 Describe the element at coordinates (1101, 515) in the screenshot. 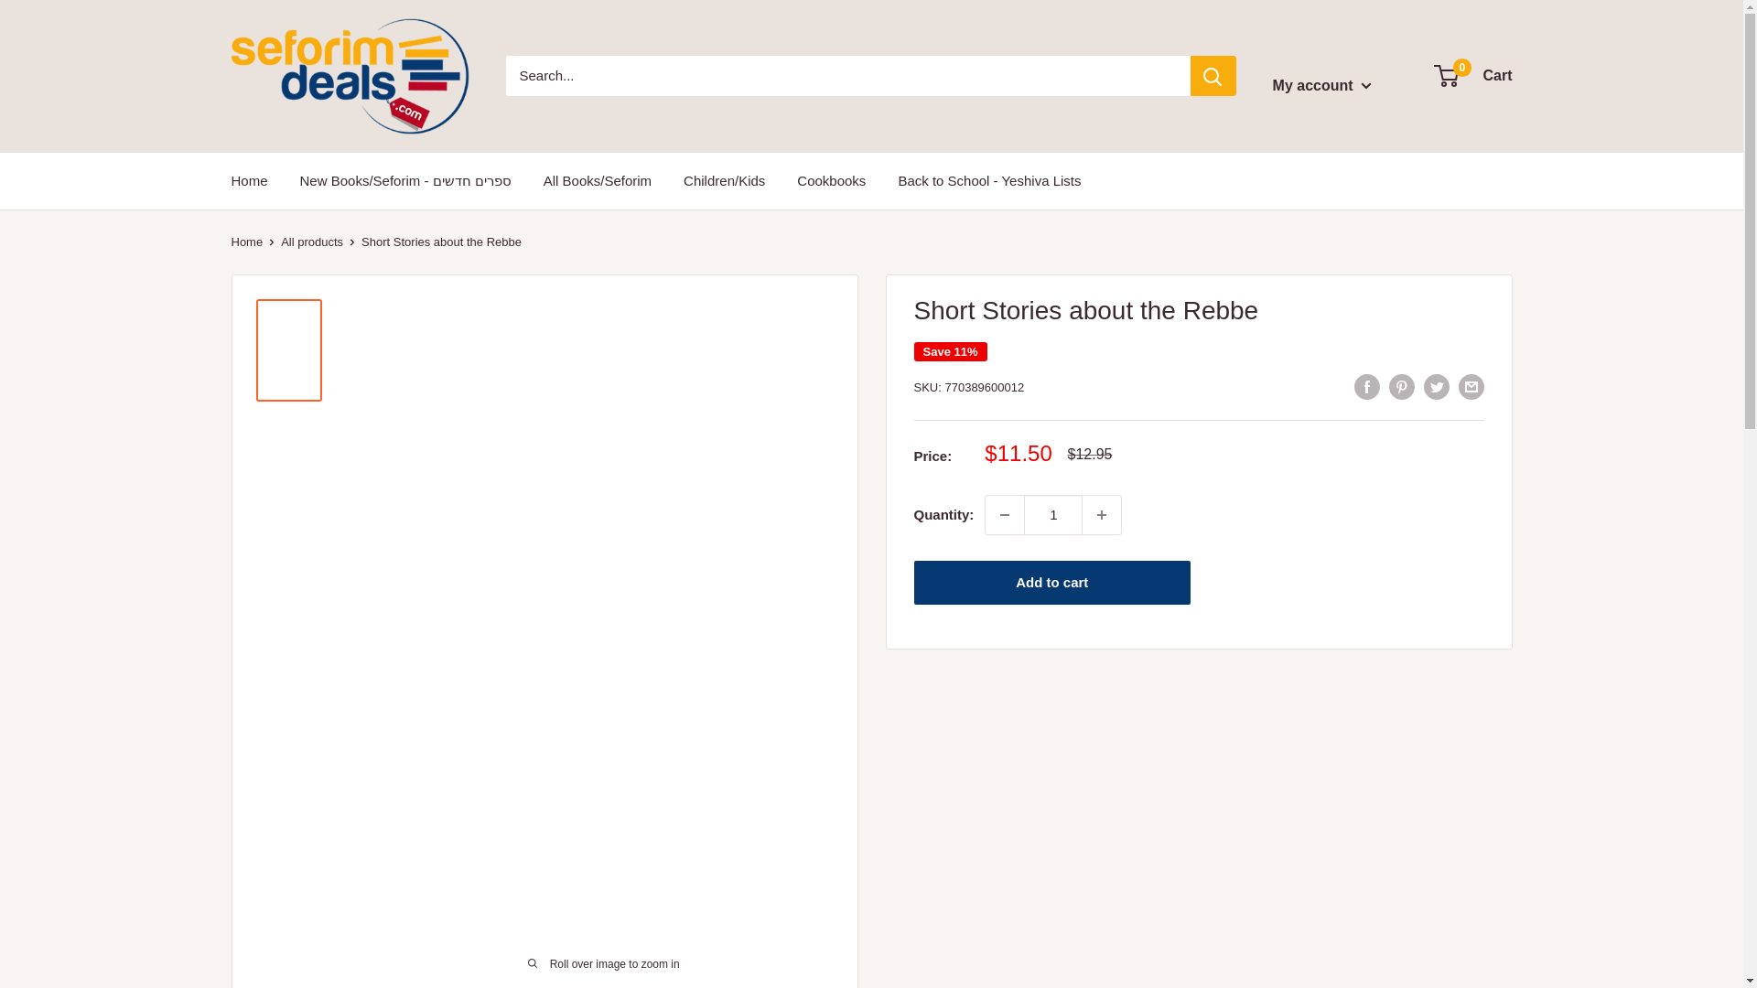

I see `Decrease quantity by 1` at that location.